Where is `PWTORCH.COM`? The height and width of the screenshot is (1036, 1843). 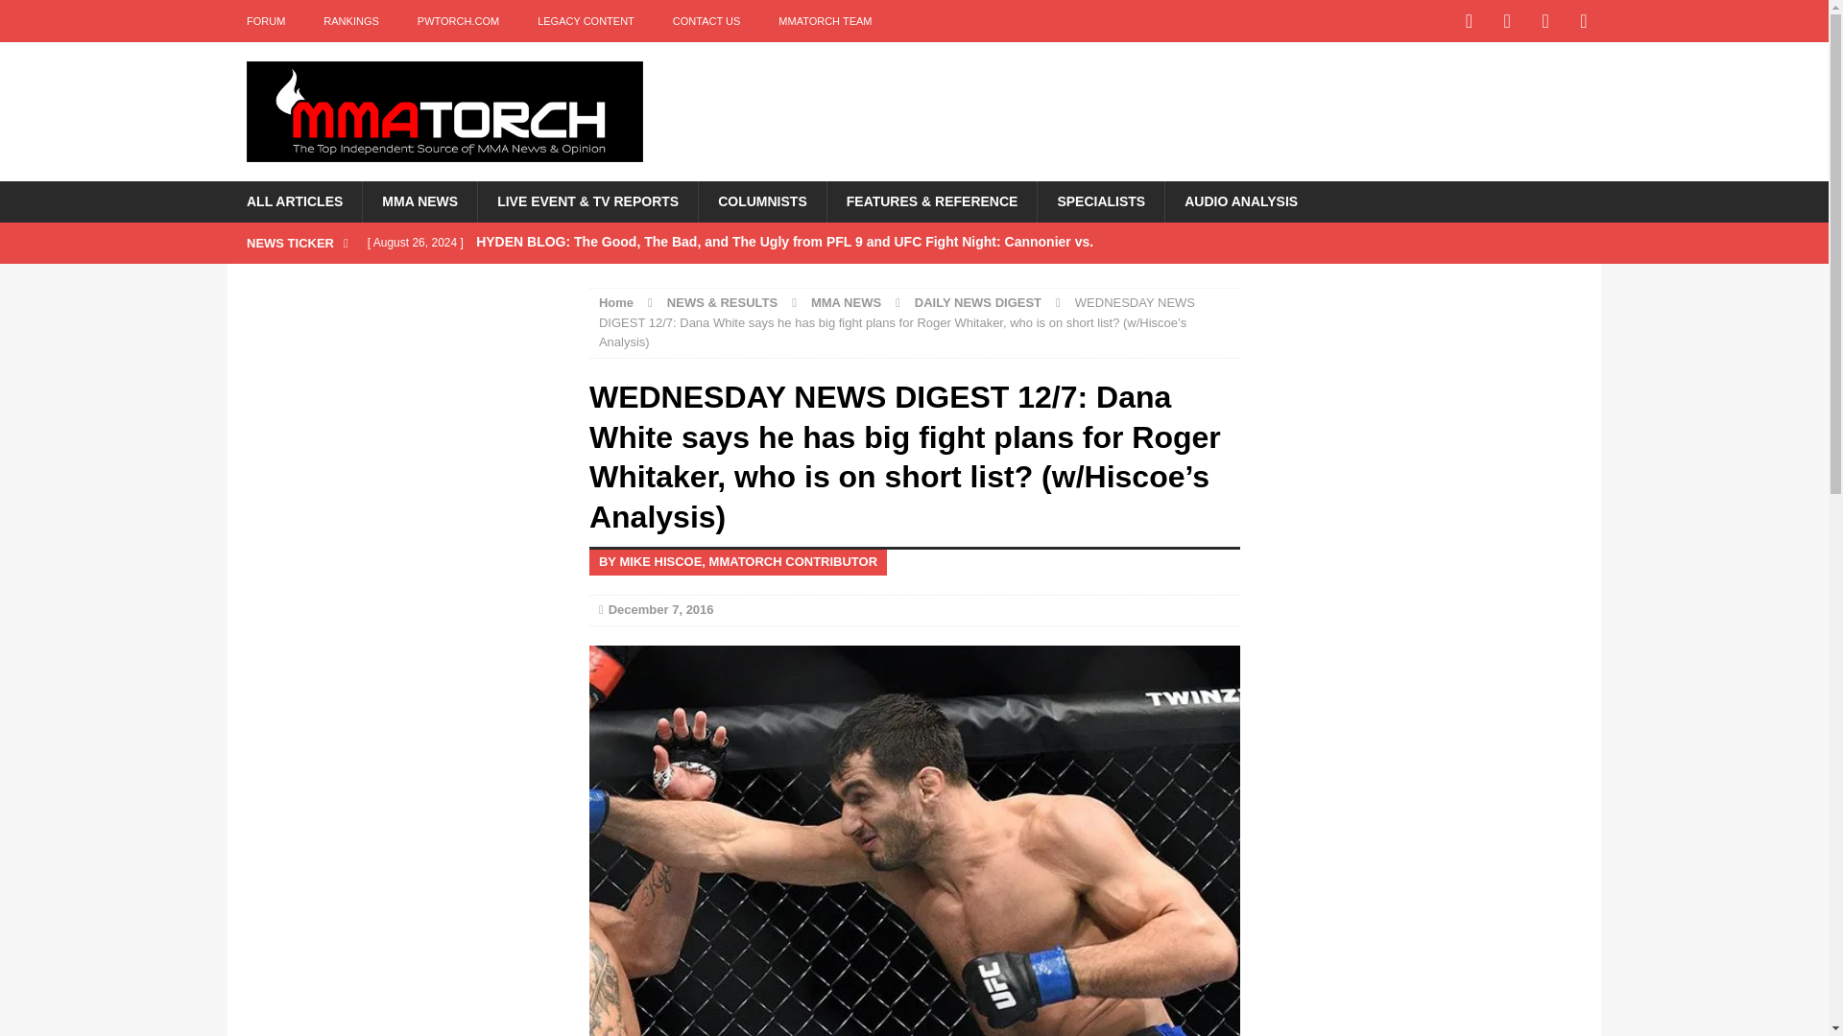
PWTORCH.COM is located at coordinates (457, 21).